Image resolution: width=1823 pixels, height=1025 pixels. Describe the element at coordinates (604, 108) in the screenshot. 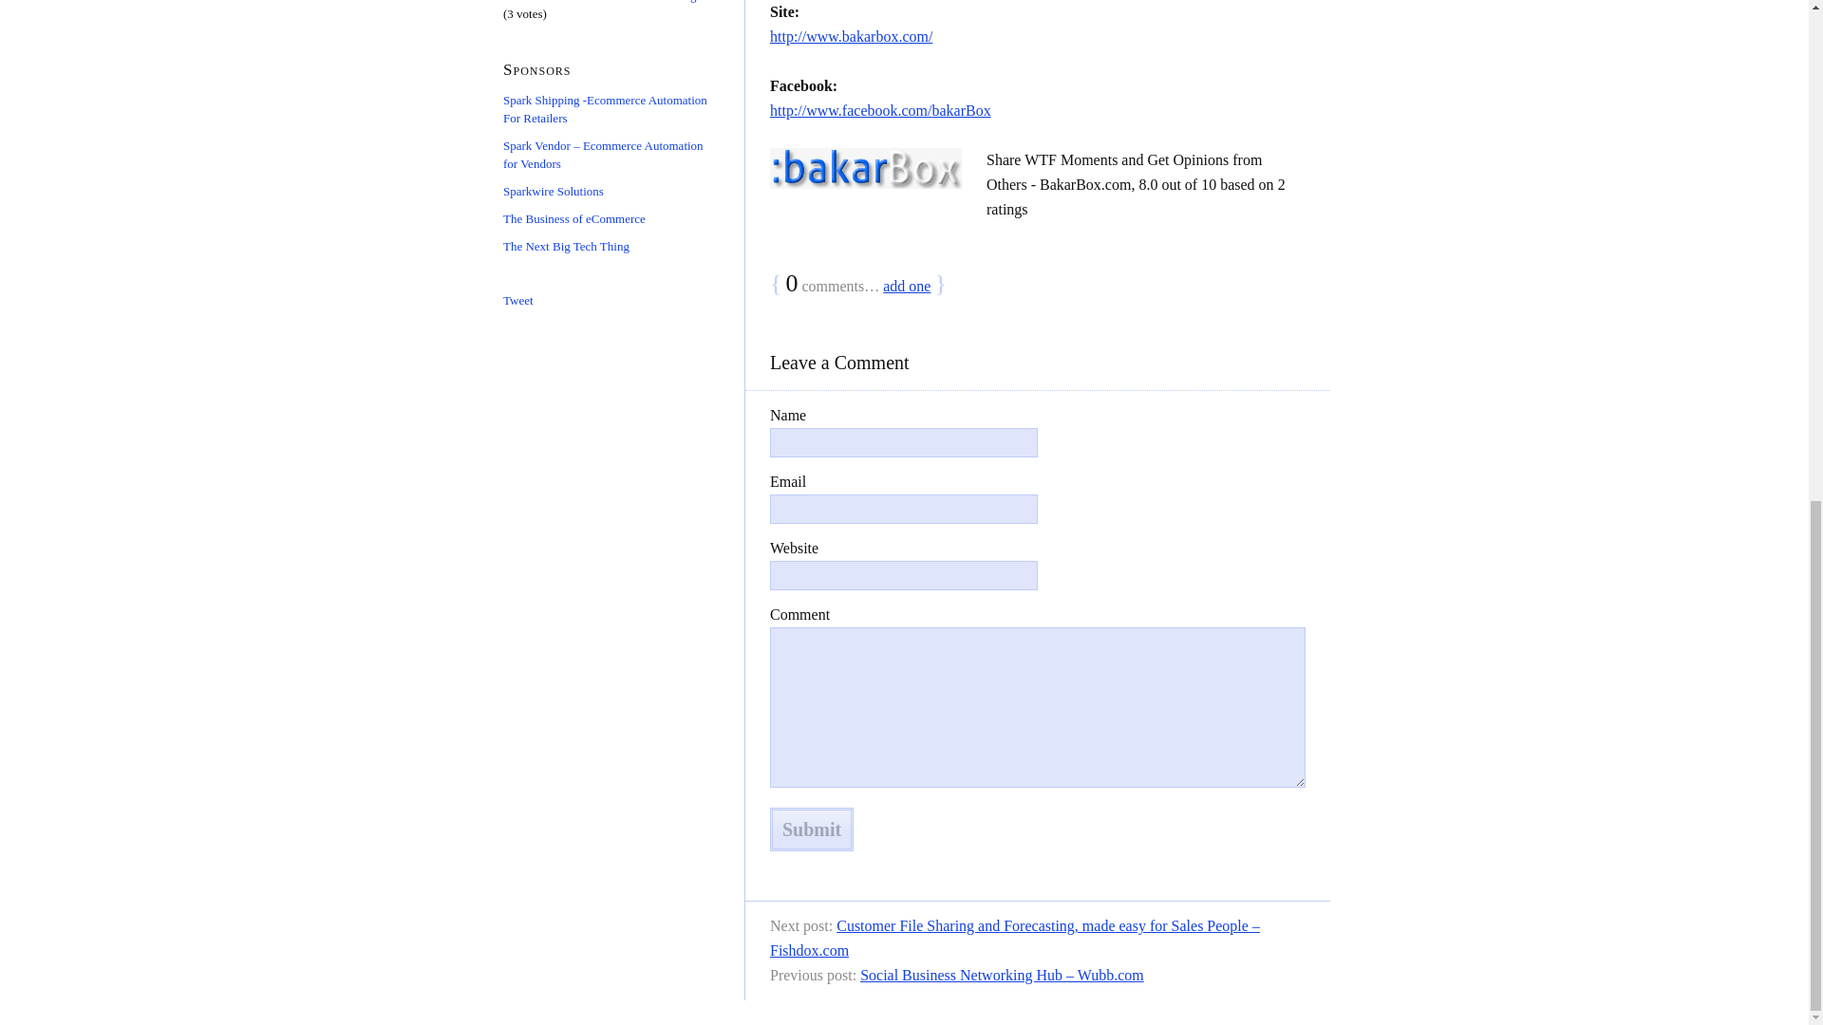

I see `Spark Shipping -Ecommerce Automation For Retailers` at that location.